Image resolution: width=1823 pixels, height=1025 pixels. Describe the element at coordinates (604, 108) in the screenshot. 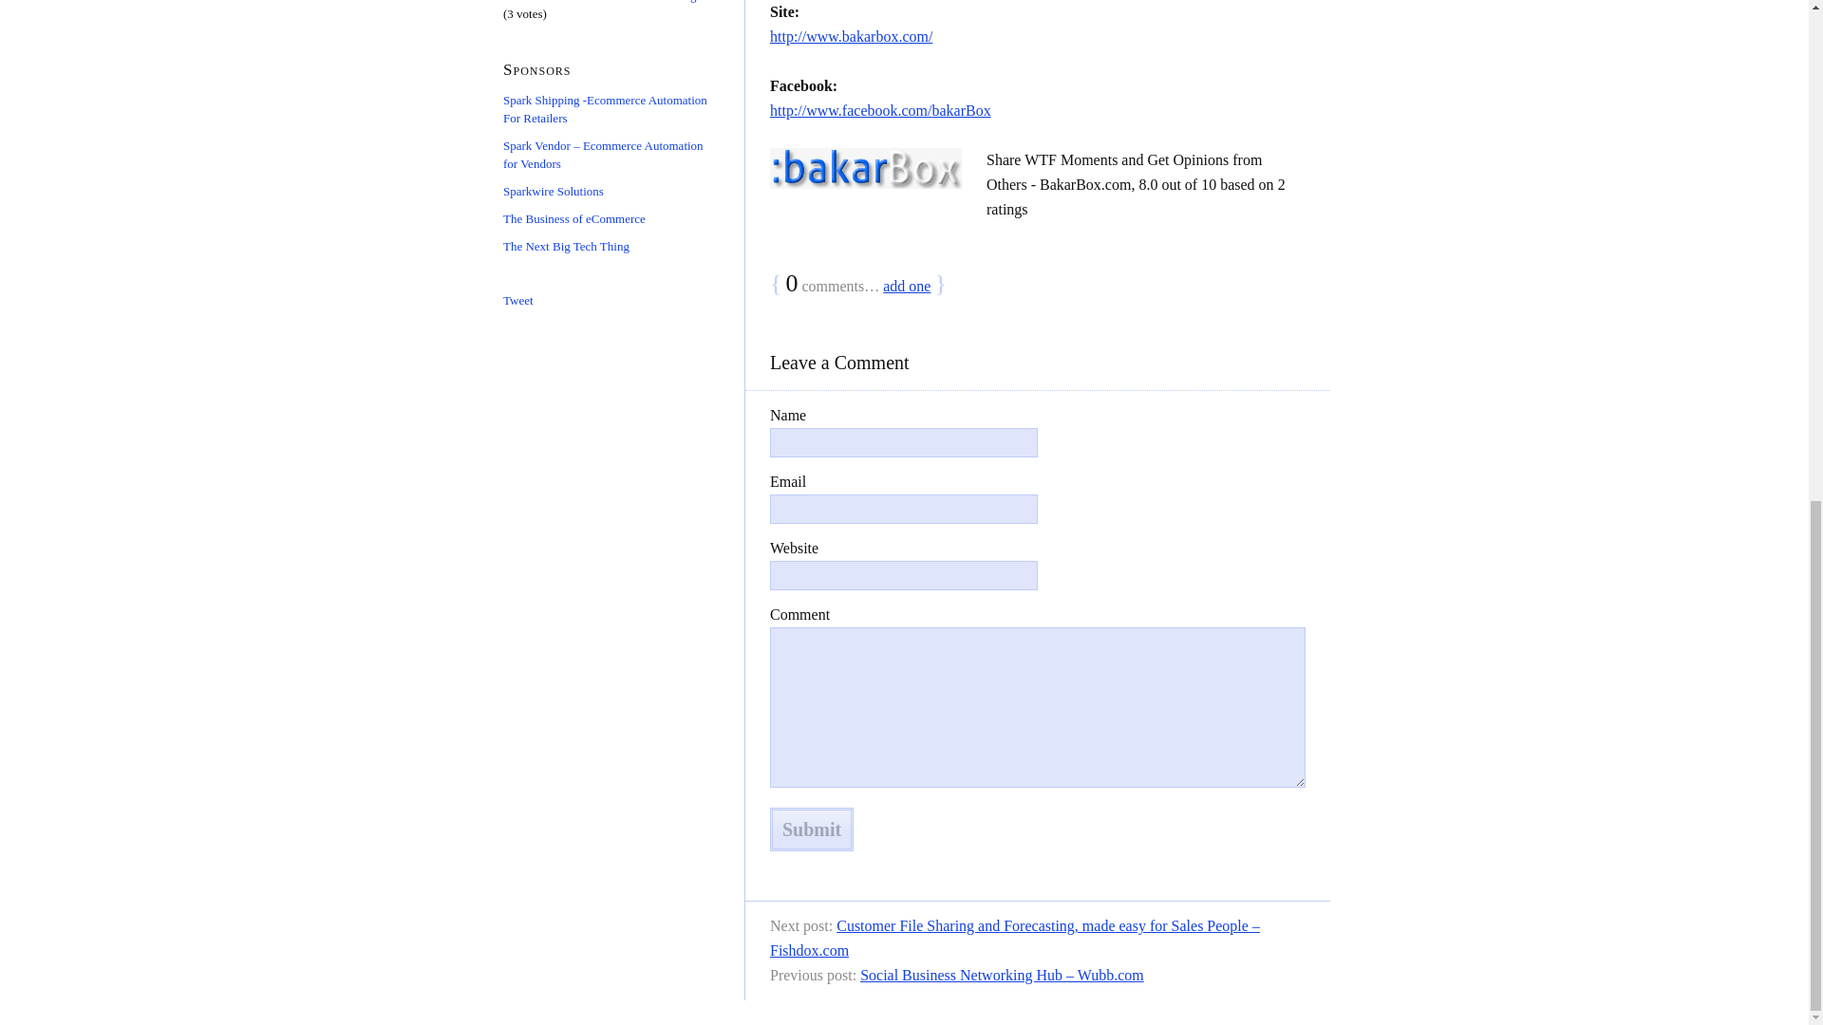

I see `Spark Shipping -Ecommerce Automation For Retailers` at that location.